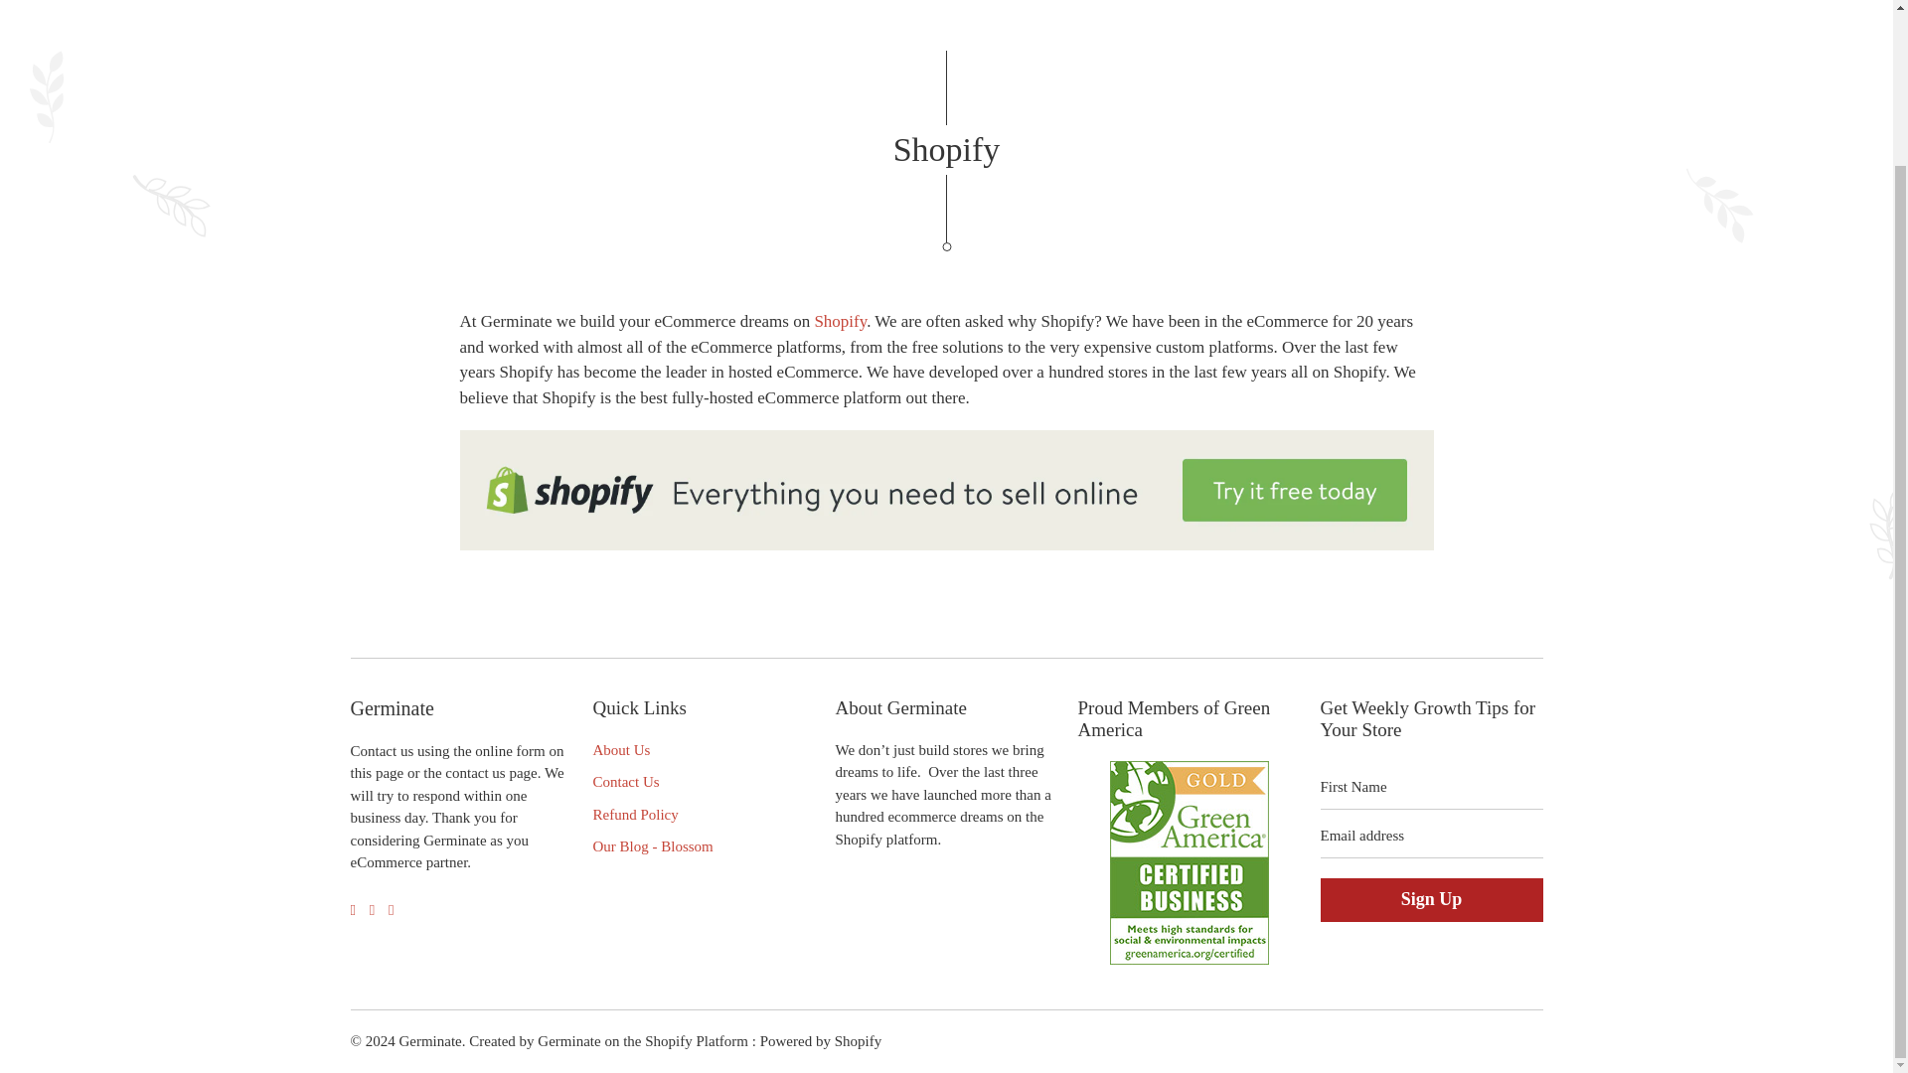  Describe the element at coordinates (840, 321) in the screenshot. I see `Shopify` at that location.